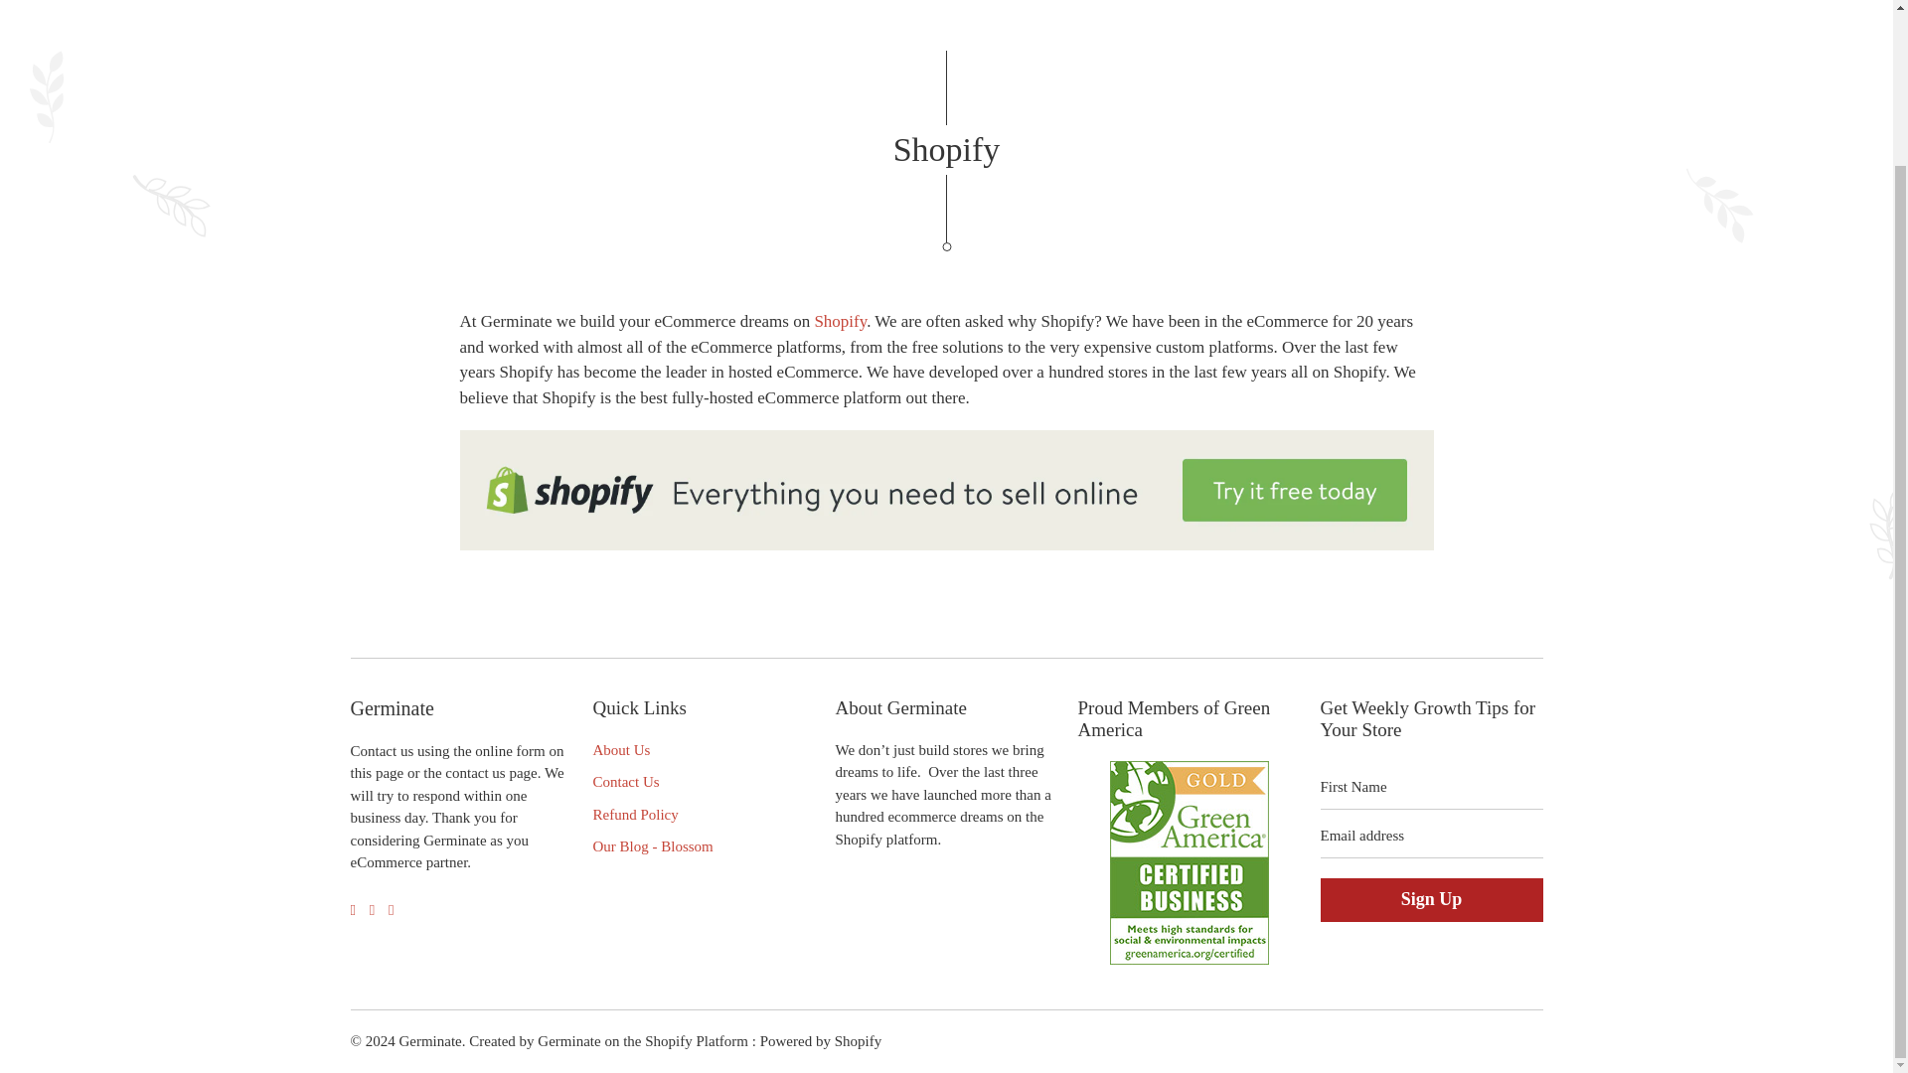  Describe the element at coordinates (840, 321) in the screenshot. I see `Shopify` at that location.